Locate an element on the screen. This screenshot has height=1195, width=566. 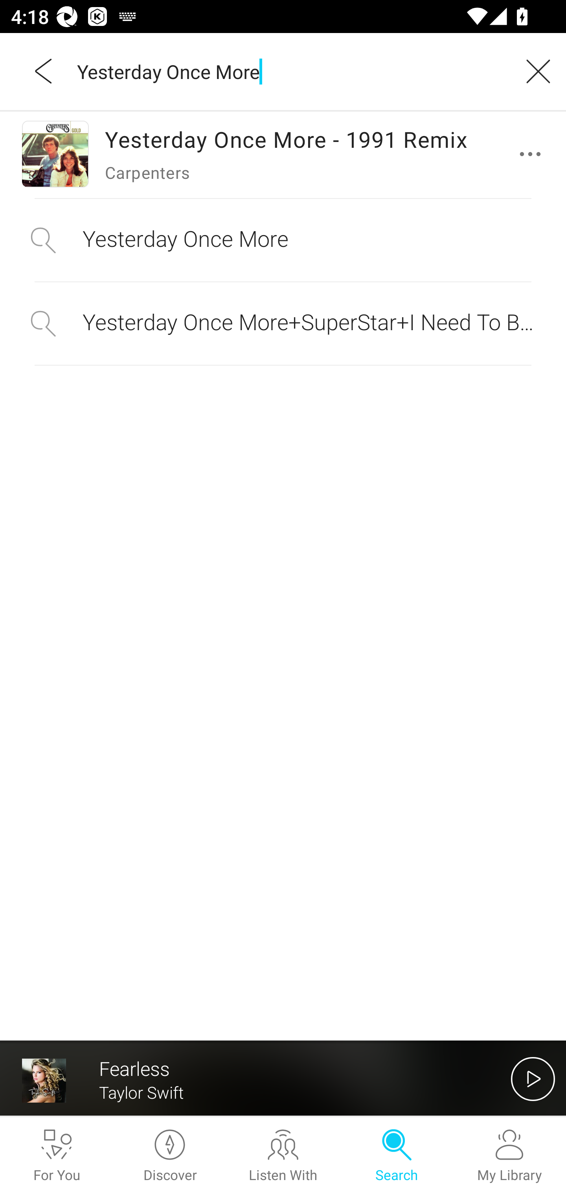
Yesterday Once More is located at coordinates (283, 240).